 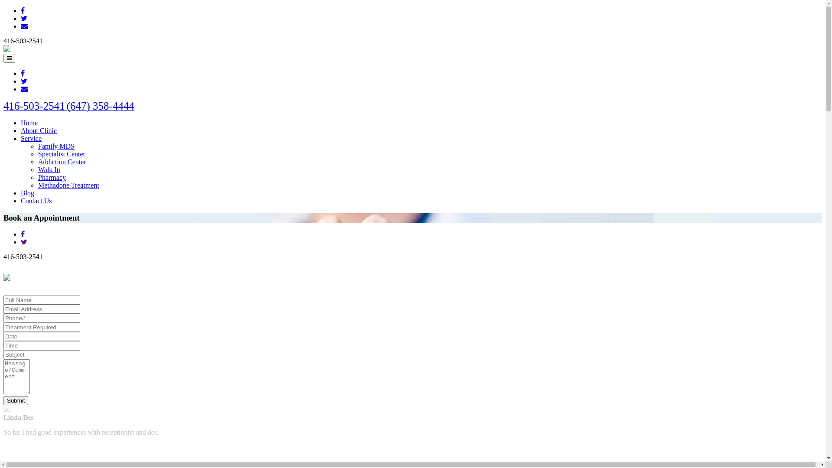 What do you see at coordinates (29, 123) in the screenshot?
I see `Home` at bounding box center [29, 123].